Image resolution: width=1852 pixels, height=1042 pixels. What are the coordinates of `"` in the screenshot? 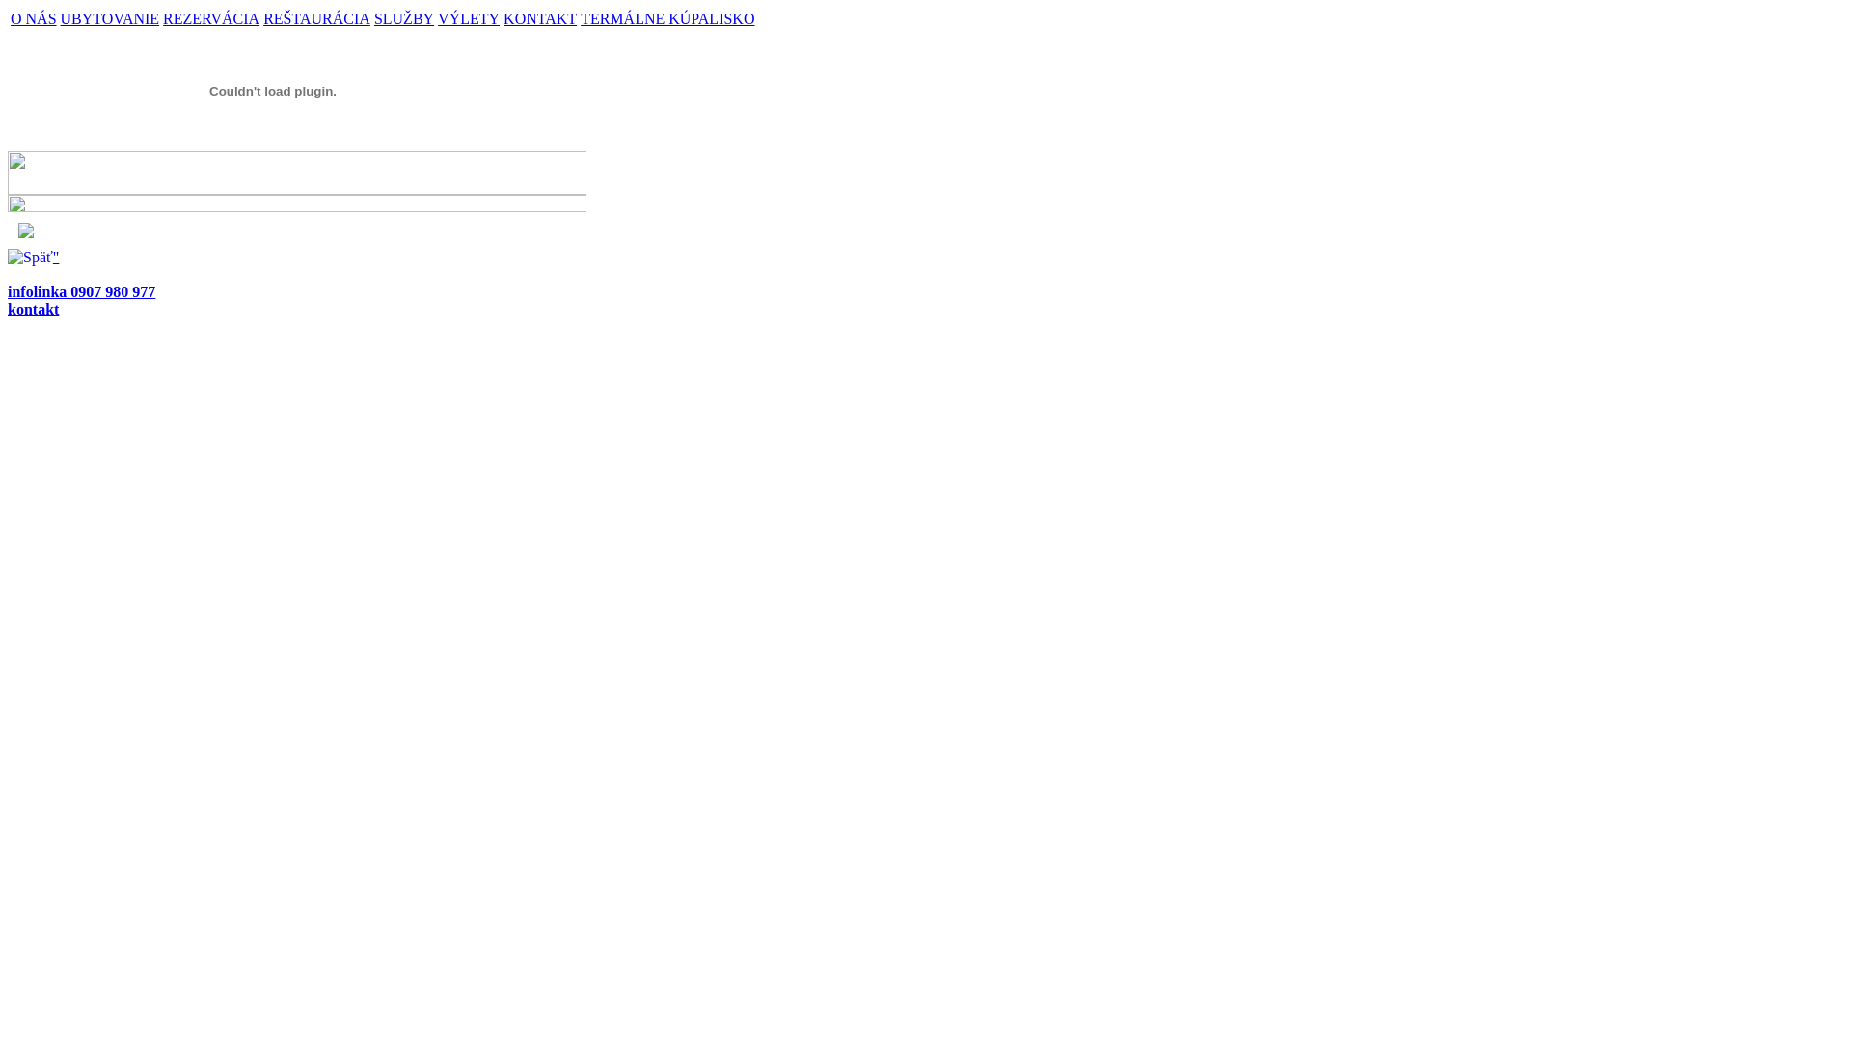 It's located at (56, 257).